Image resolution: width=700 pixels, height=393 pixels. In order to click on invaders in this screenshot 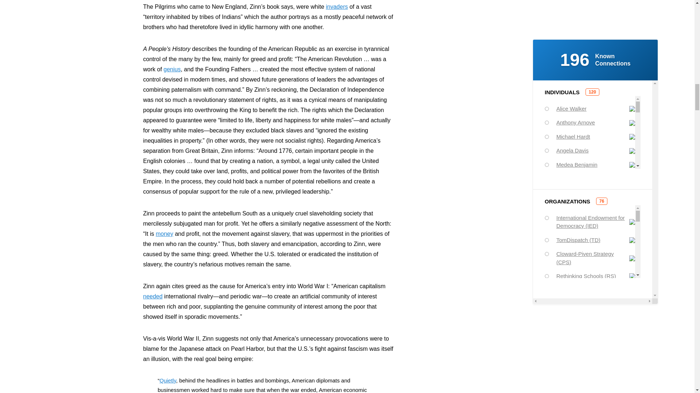, I will do `click(337, 7)`.